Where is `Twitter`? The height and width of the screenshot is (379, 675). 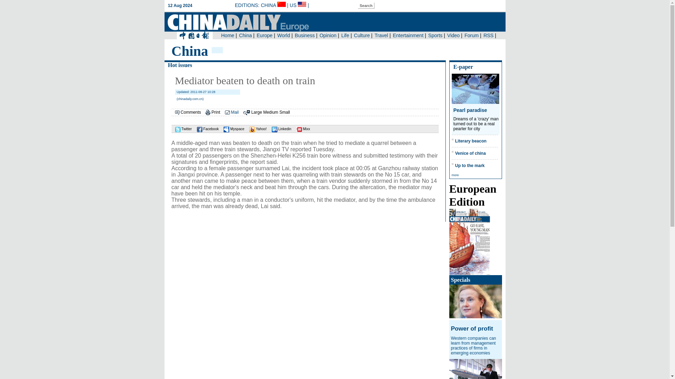
Twitter is located at coordinates (181, 128).